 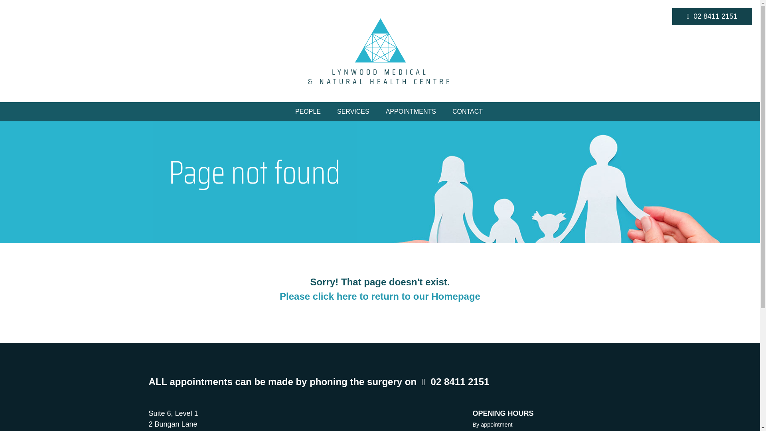 I want to click on   02 8411 2151, so click(x=456, y=382).